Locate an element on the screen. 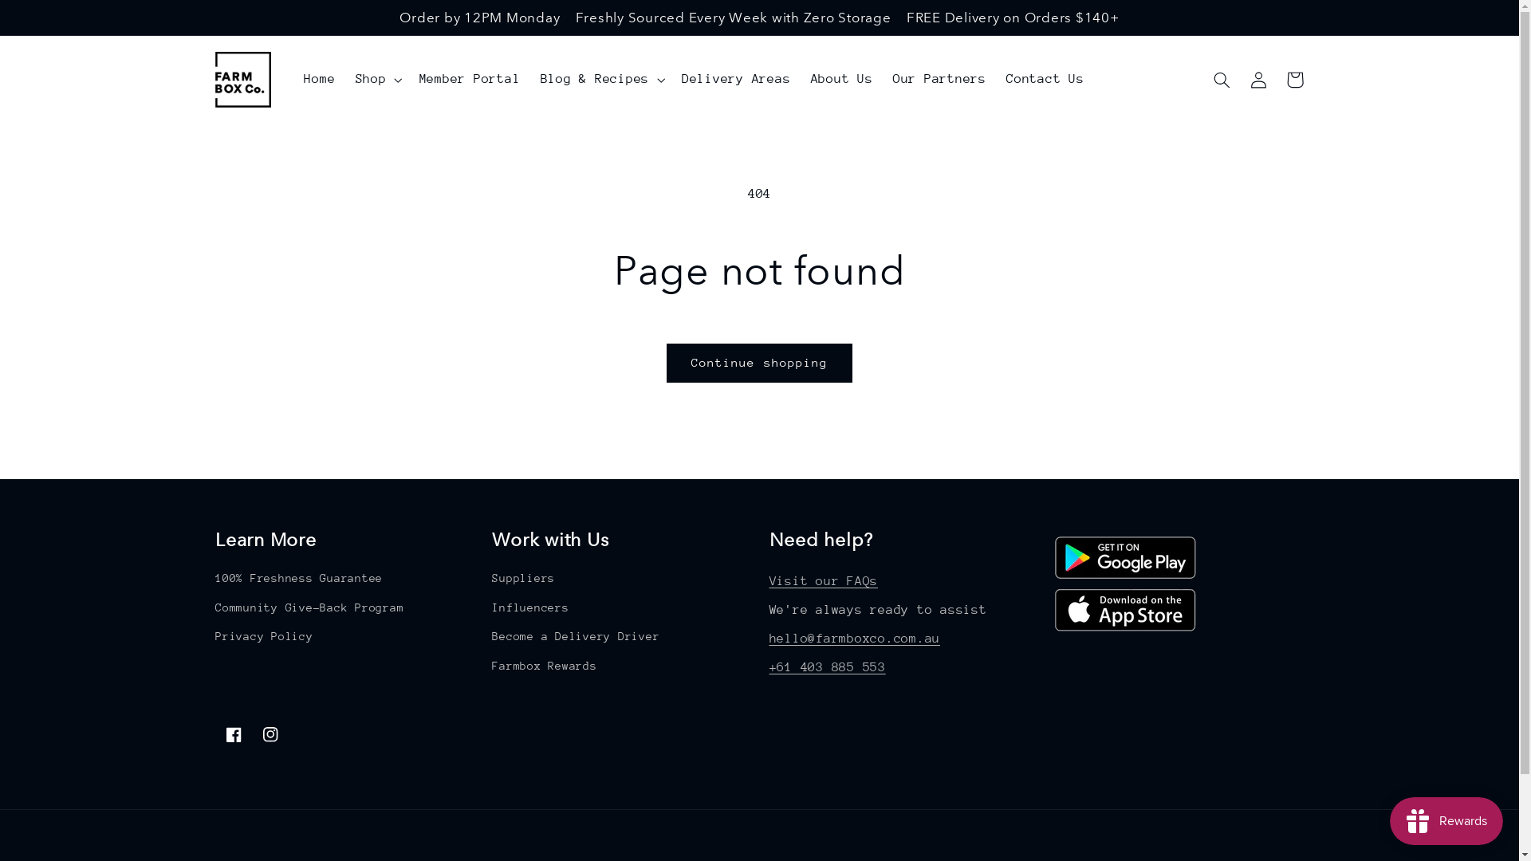 This screenshot has height=861, width=1531. Influencers is located at coordinates (530, 607).